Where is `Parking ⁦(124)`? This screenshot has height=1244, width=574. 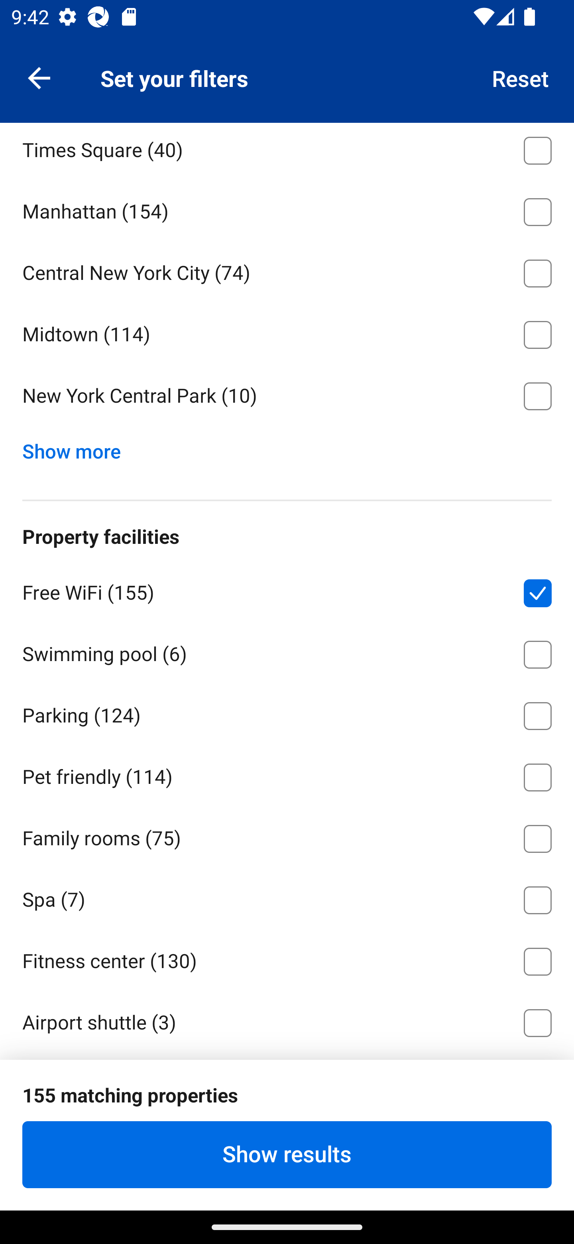 Parking ⁦(124) is located at coordinates (287, 713).